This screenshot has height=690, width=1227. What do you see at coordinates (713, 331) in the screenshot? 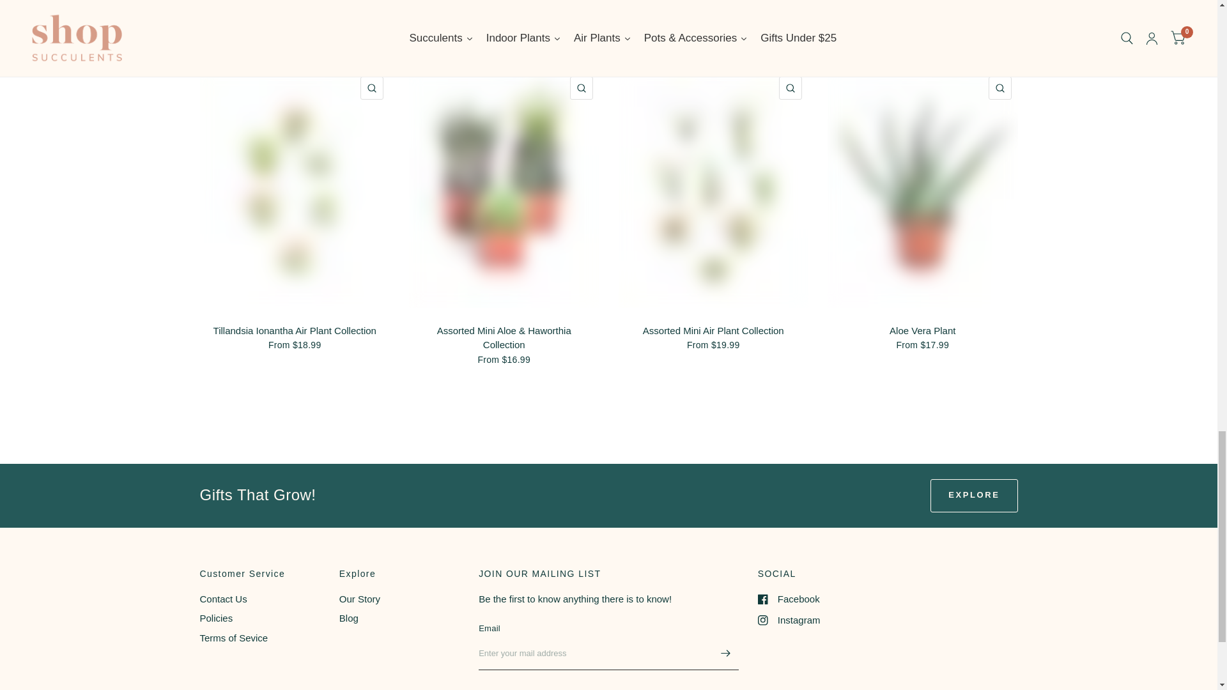
I see `Assorted Mini Air Plant Collection` at bounding box center [713, 331].